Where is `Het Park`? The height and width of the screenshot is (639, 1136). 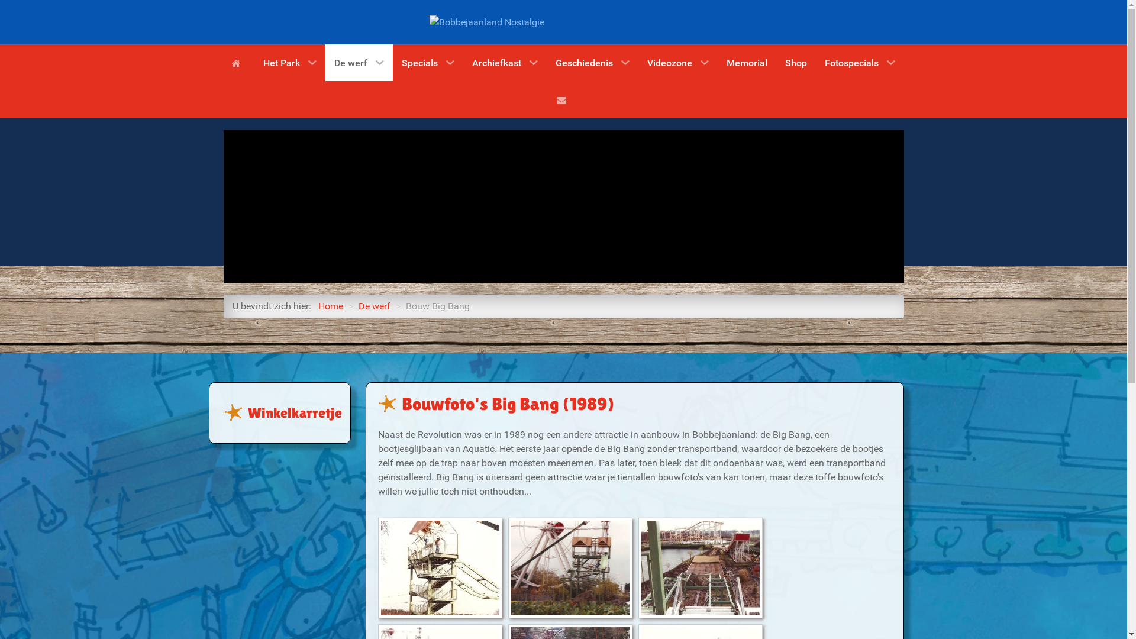 Het Park is located at coordinates (290, 63).